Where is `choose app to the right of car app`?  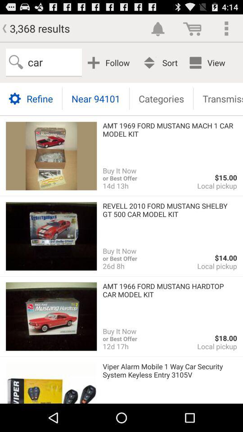
choose app to the right of car app is located at coordinates (110, 62).